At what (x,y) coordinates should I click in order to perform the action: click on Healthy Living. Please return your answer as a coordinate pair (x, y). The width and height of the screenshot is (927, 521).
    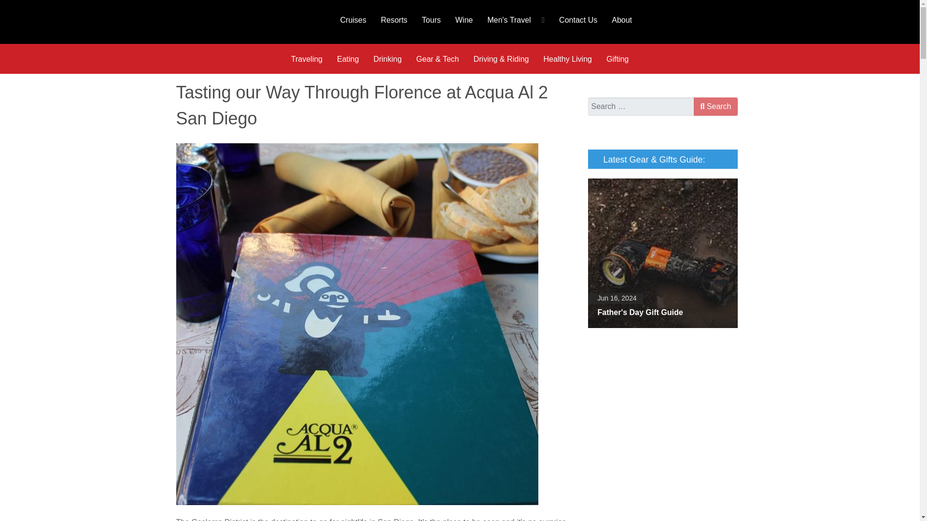
    Looking at the image, I should click on (567, 59).